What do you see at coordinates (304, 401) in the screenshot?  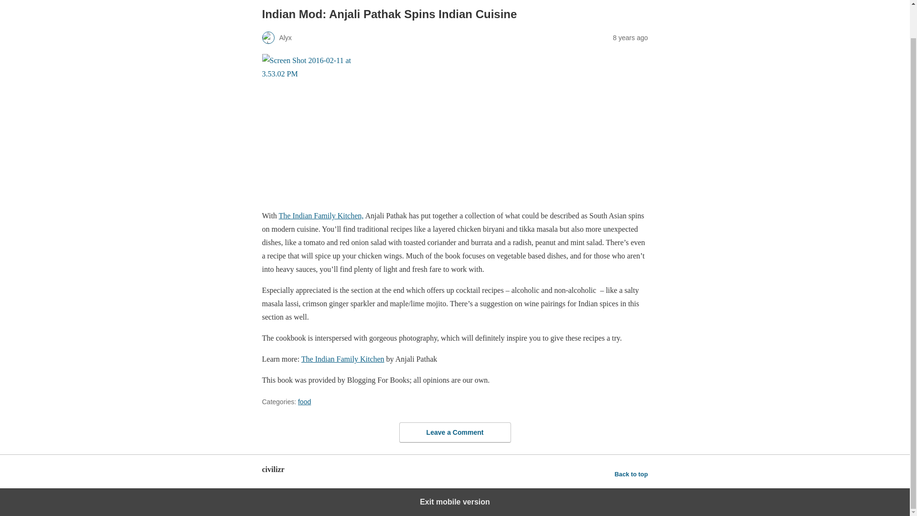 I see `food` at bounding box center [304, 401].